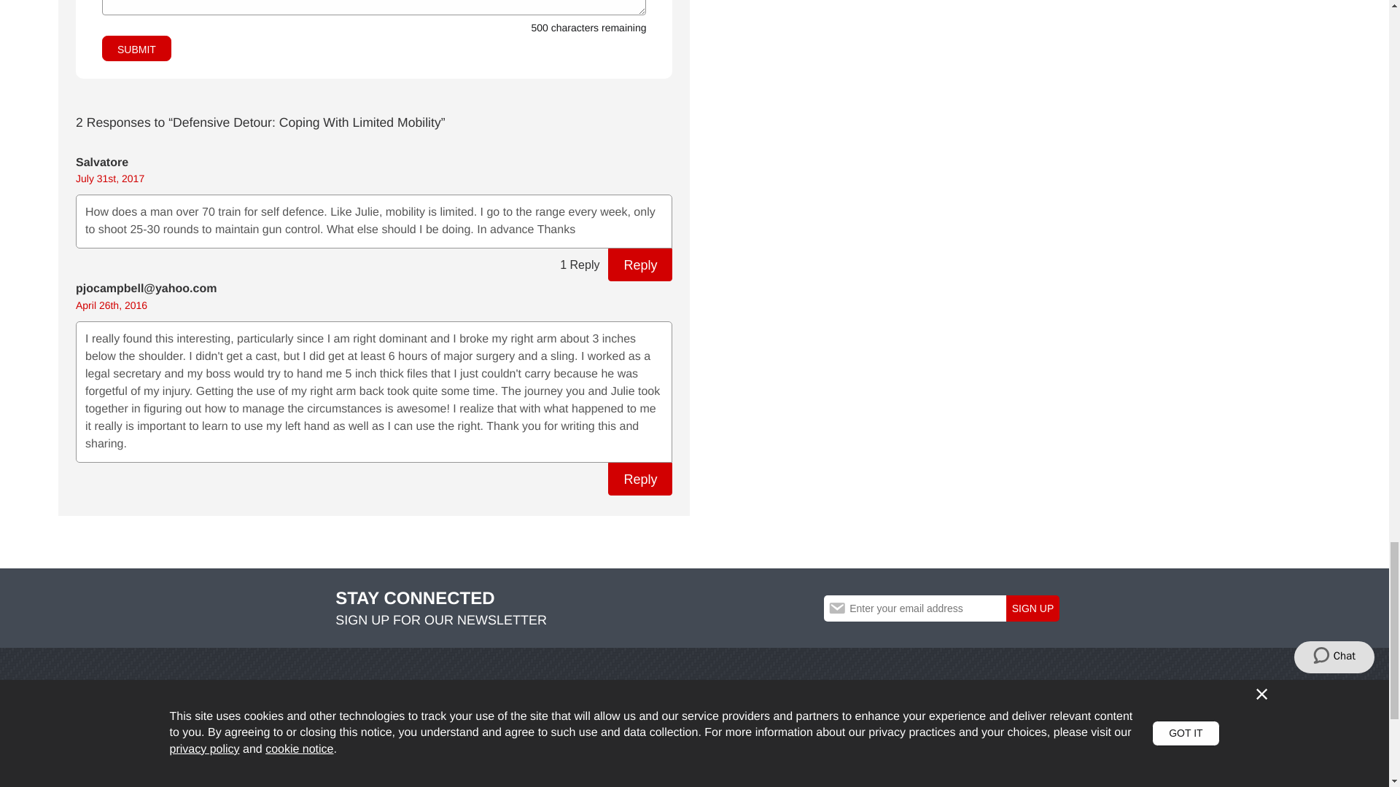 The image size is (1400, 787). Describe the element at coordinates (639, 265) in the screenshot. I see `Reply` at that location.